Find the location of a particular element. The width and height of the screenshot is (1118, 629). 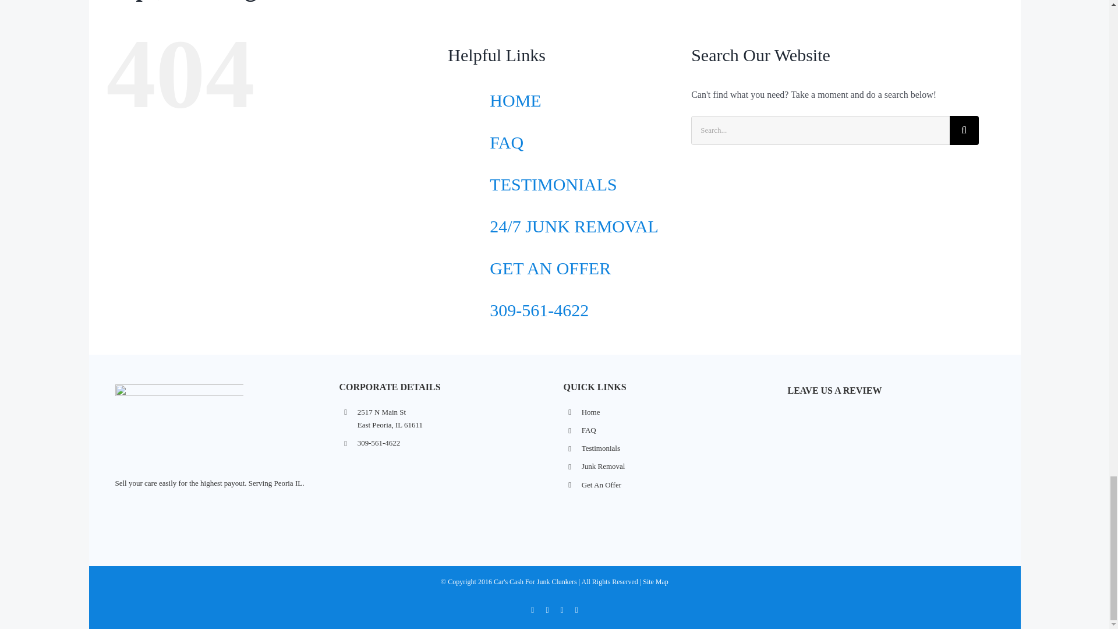

Testimonials is located at coordinates (675, 448).